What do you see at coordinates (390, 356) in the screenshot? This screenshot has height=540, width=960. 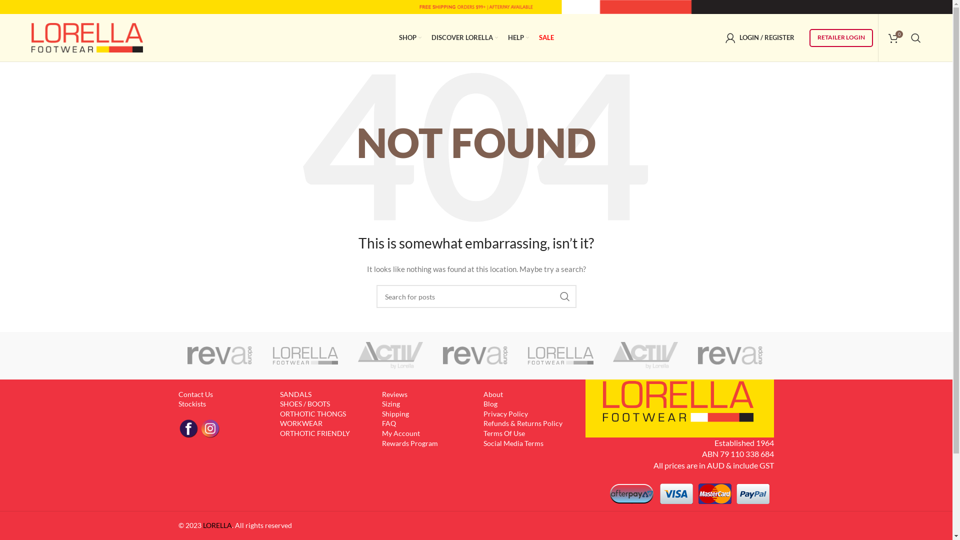 I see `Activ by Lorella` at bounding box center [390, 356].